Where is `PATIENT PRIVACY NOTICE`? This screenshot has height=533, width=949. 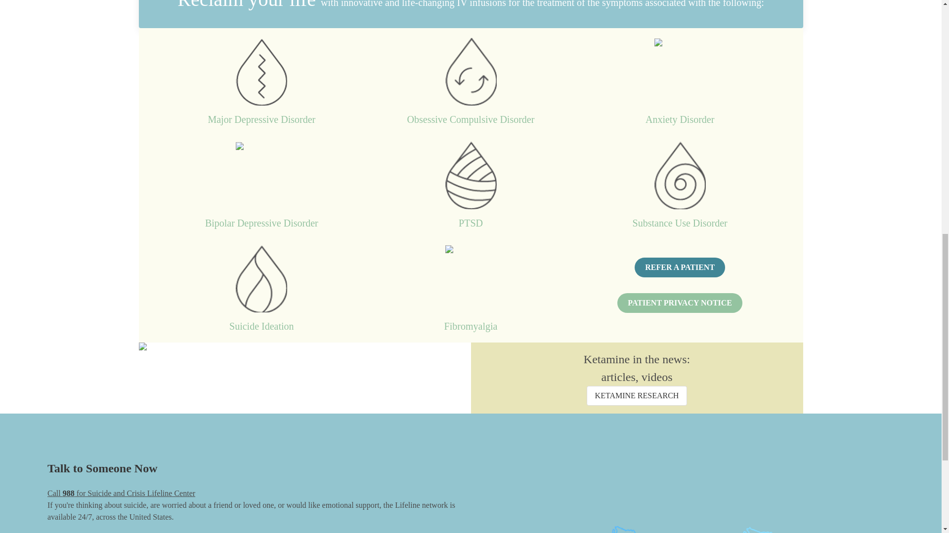
PATIENT PRIVACY NOTICE is located at coordinates (680, 303).